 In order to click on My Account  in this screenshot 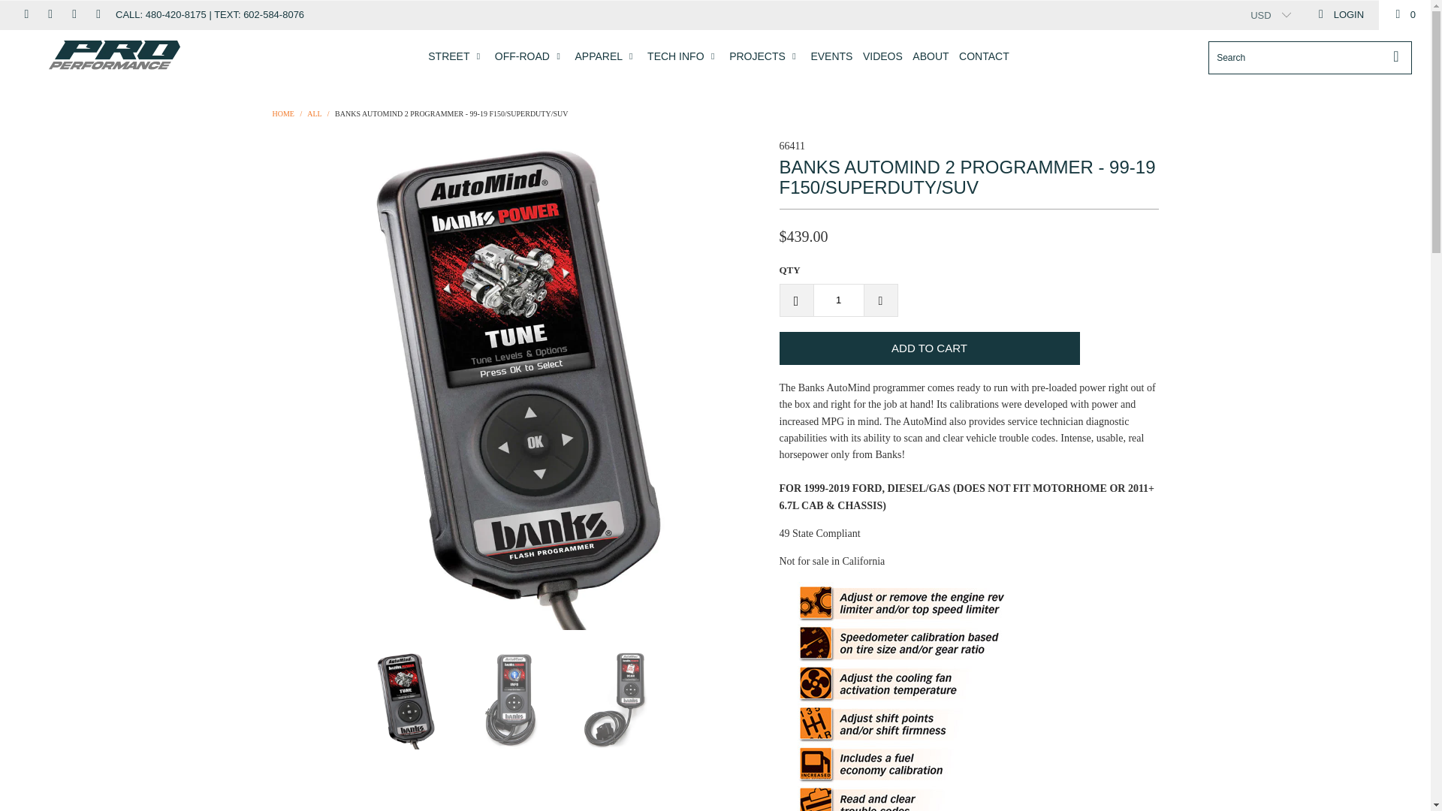, I will do `click(1340, 15)`.